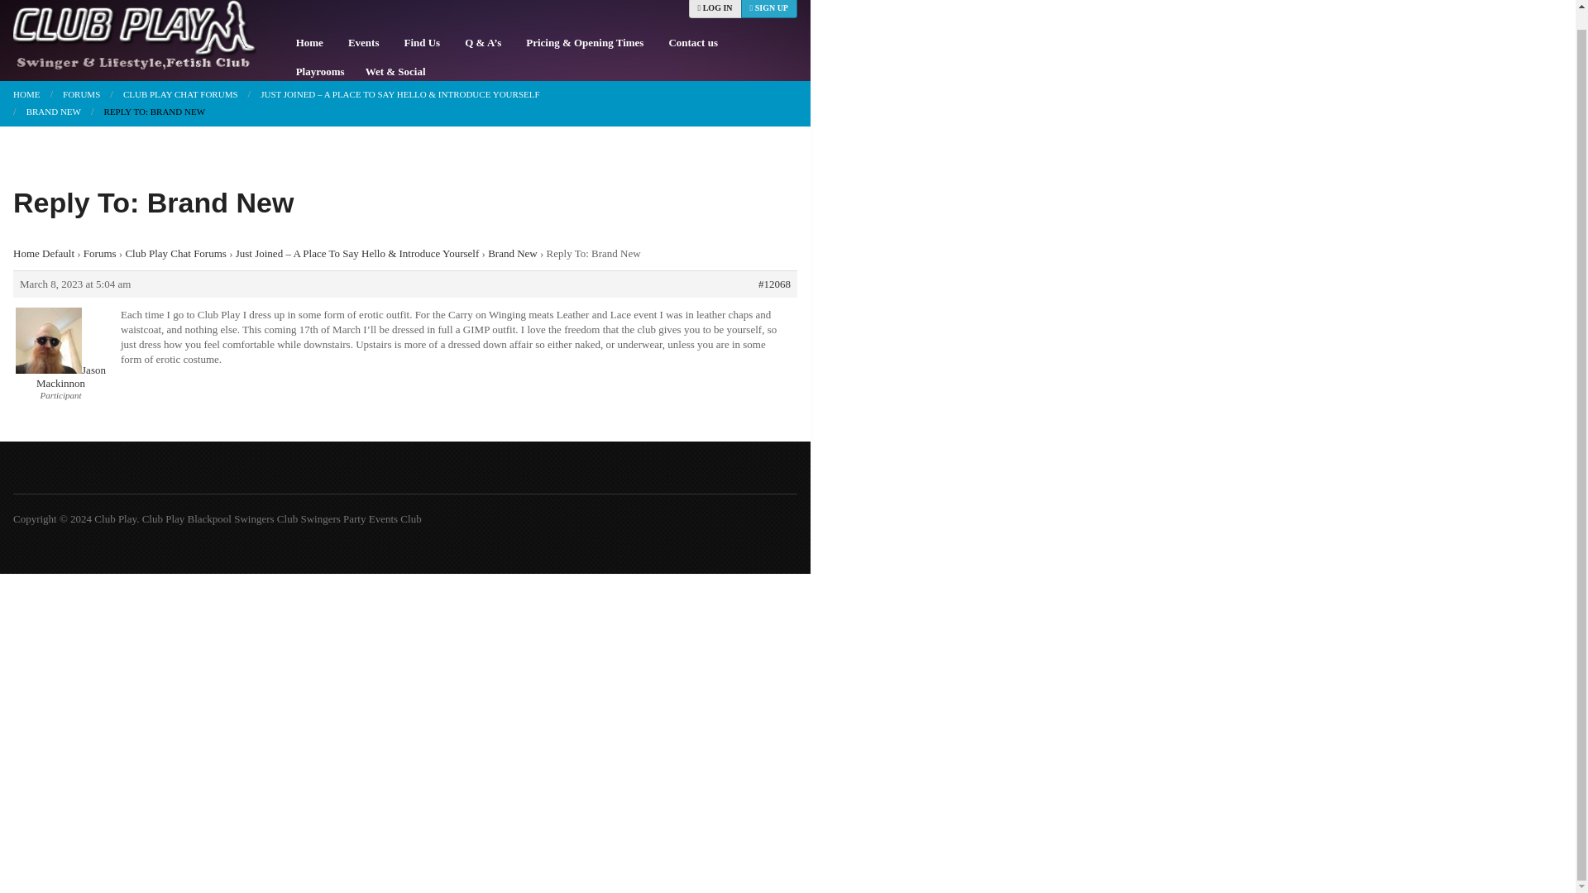 The width and height of the screenshot is (1588, 893). Describe the element at coordinates (715, 8) in the screenshot. I see `LOG IN` at that location.